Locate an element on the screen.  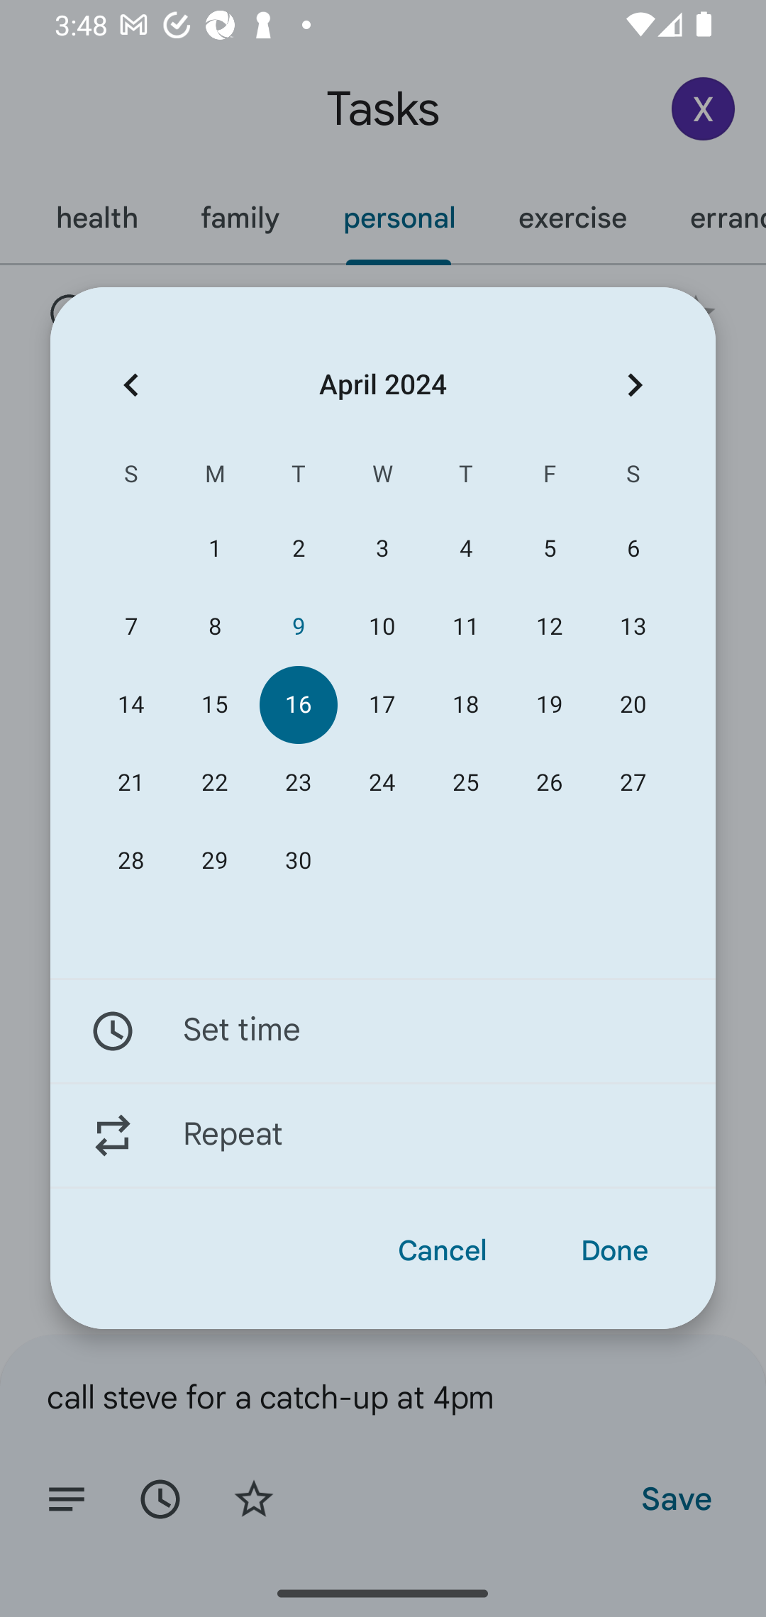
Repeat is located at coordinates (383, 1135).